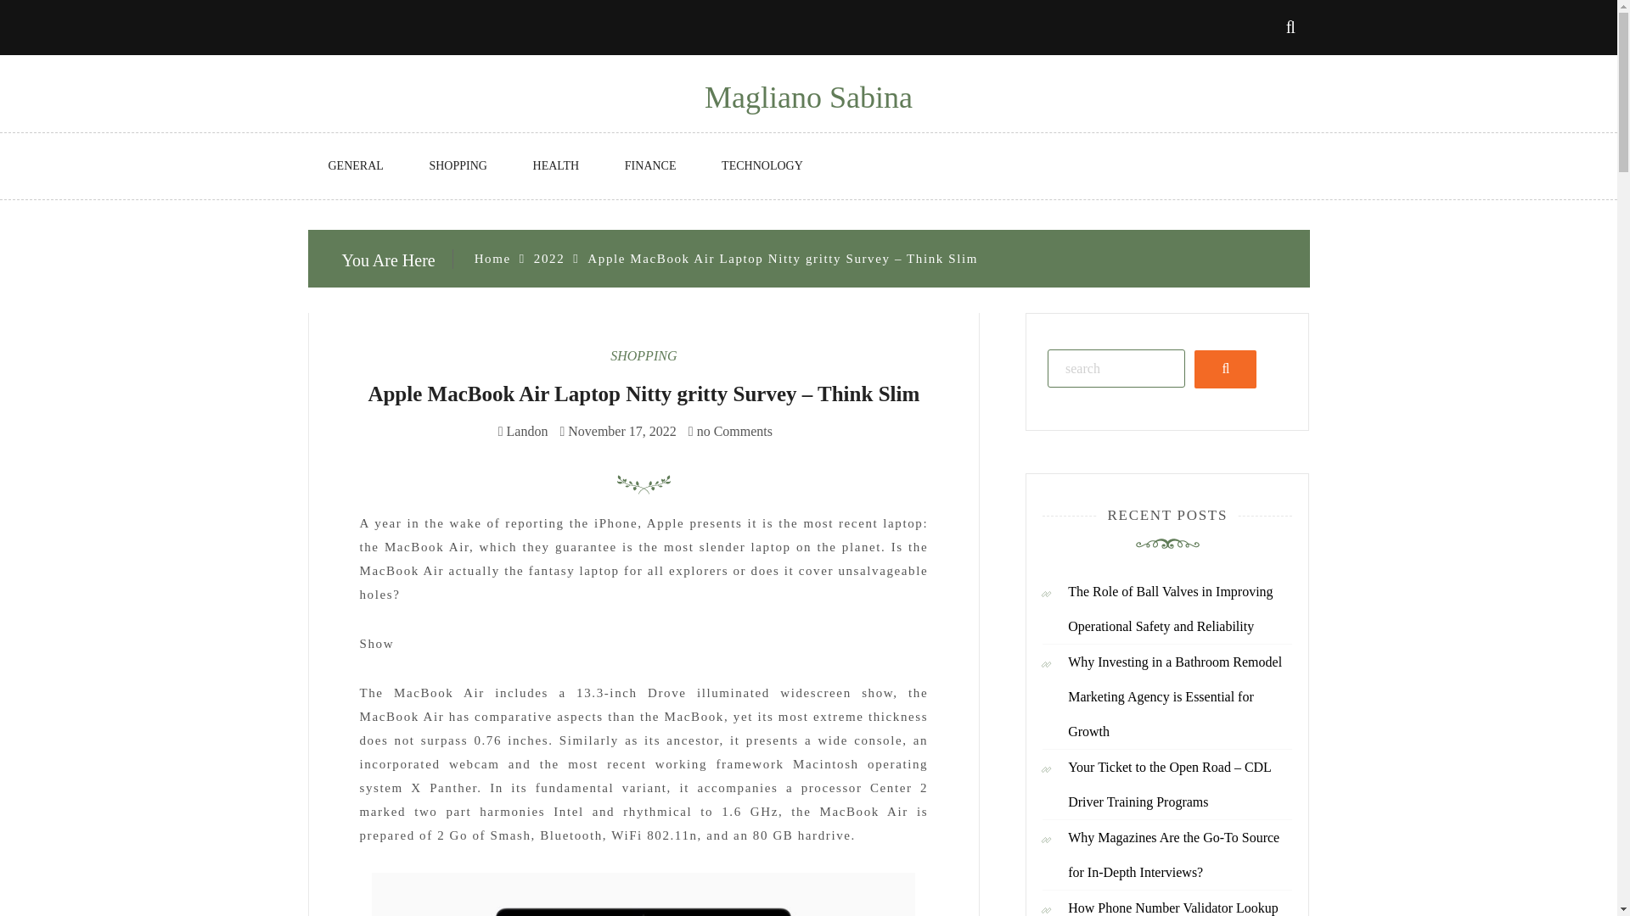 Image resolution: width=1630 pixels, height=916 pixels. Describe the element at coordinates (650, 166) in the screenshot. I see `FINANCE` at that location.